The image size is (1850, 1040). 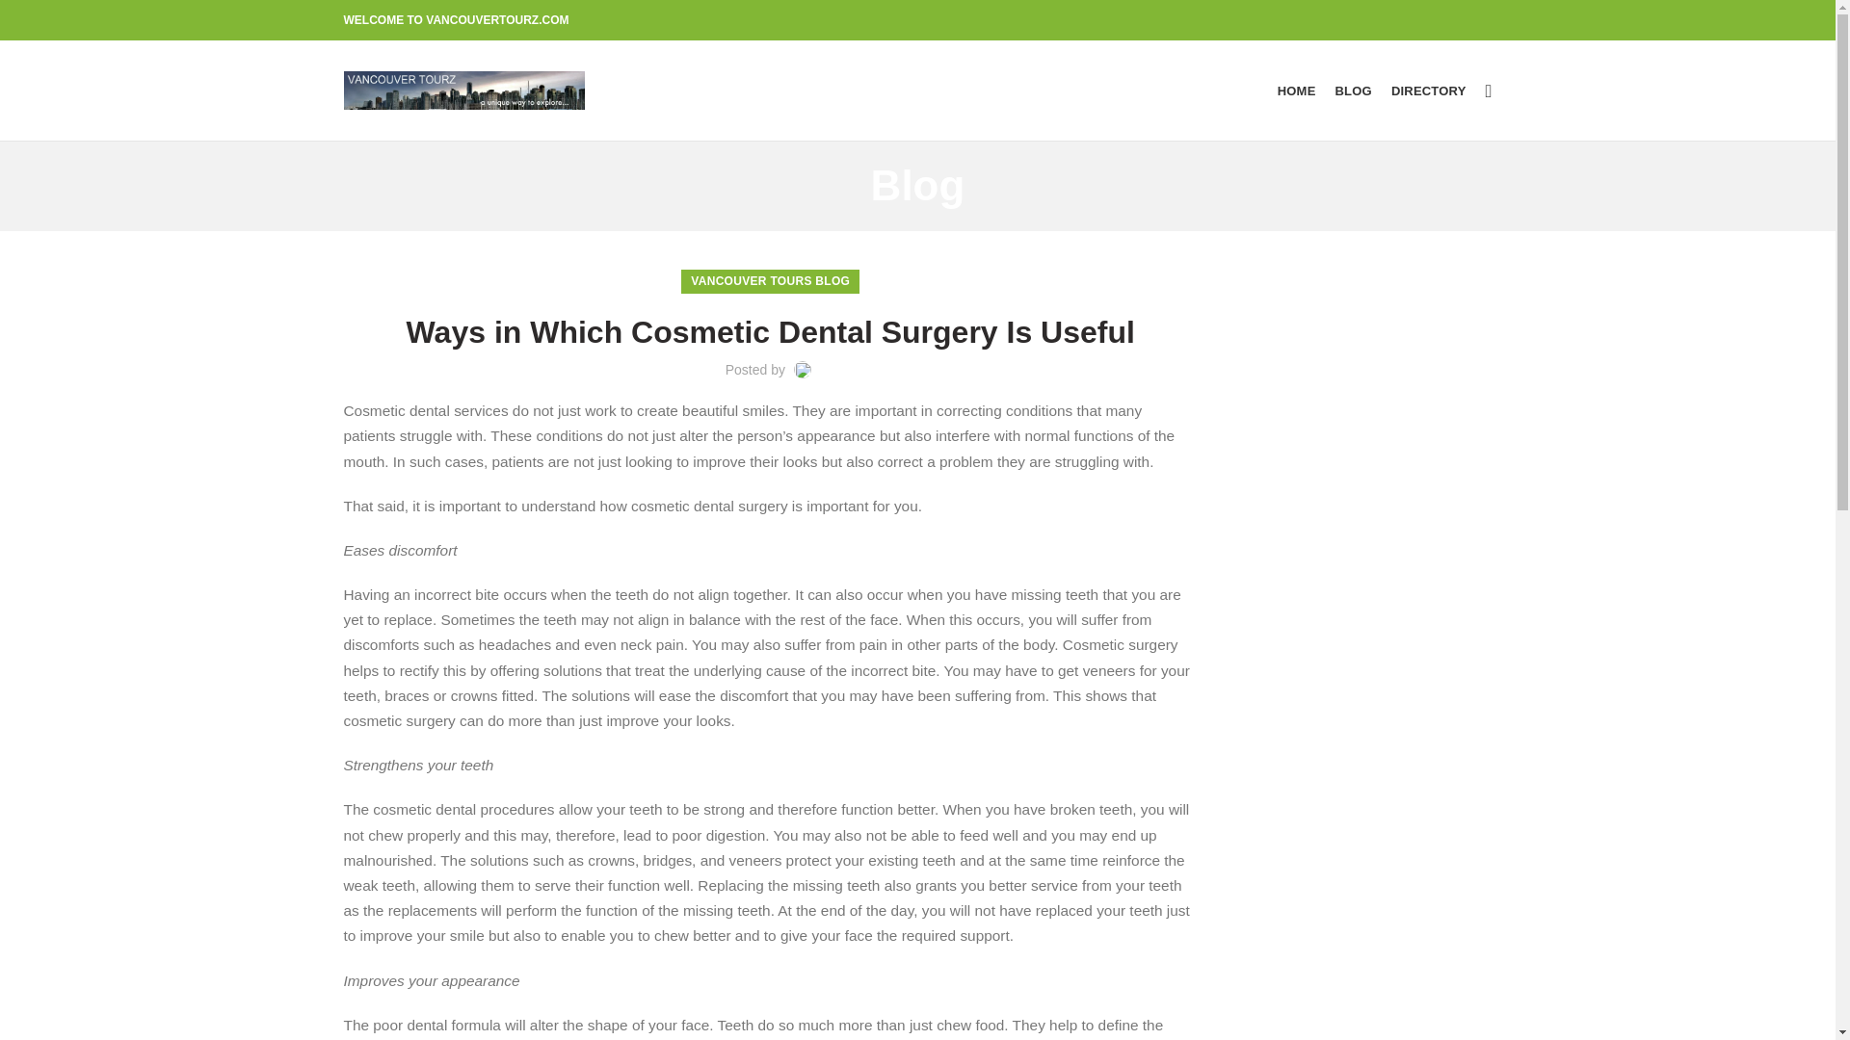 I want to click on HOME, so click(x=1297, y=91).